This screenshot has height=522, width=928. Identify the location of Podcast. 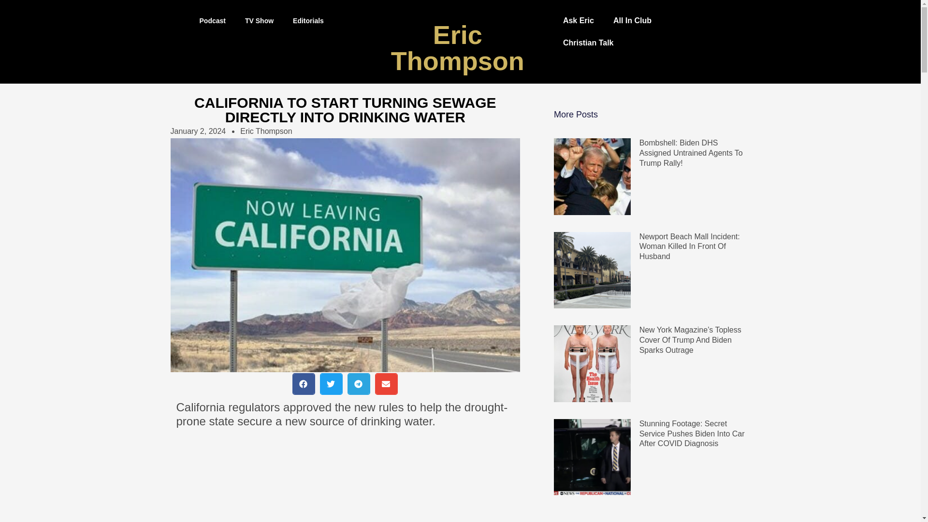
(212, 20).